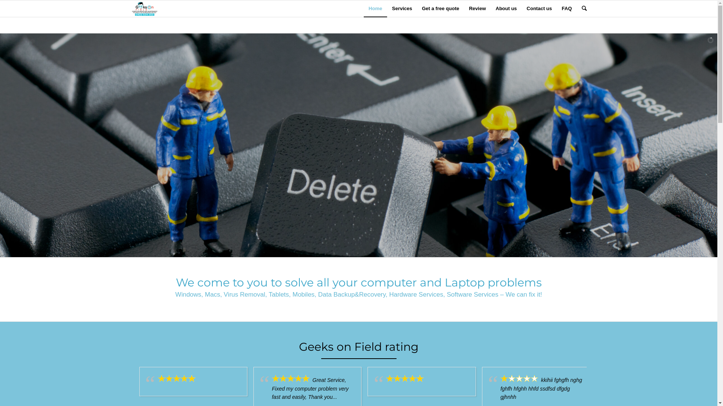 Image resolution: width=723 pixels, height=406 pixels. I want to click on FAQ, so click(567, 9).